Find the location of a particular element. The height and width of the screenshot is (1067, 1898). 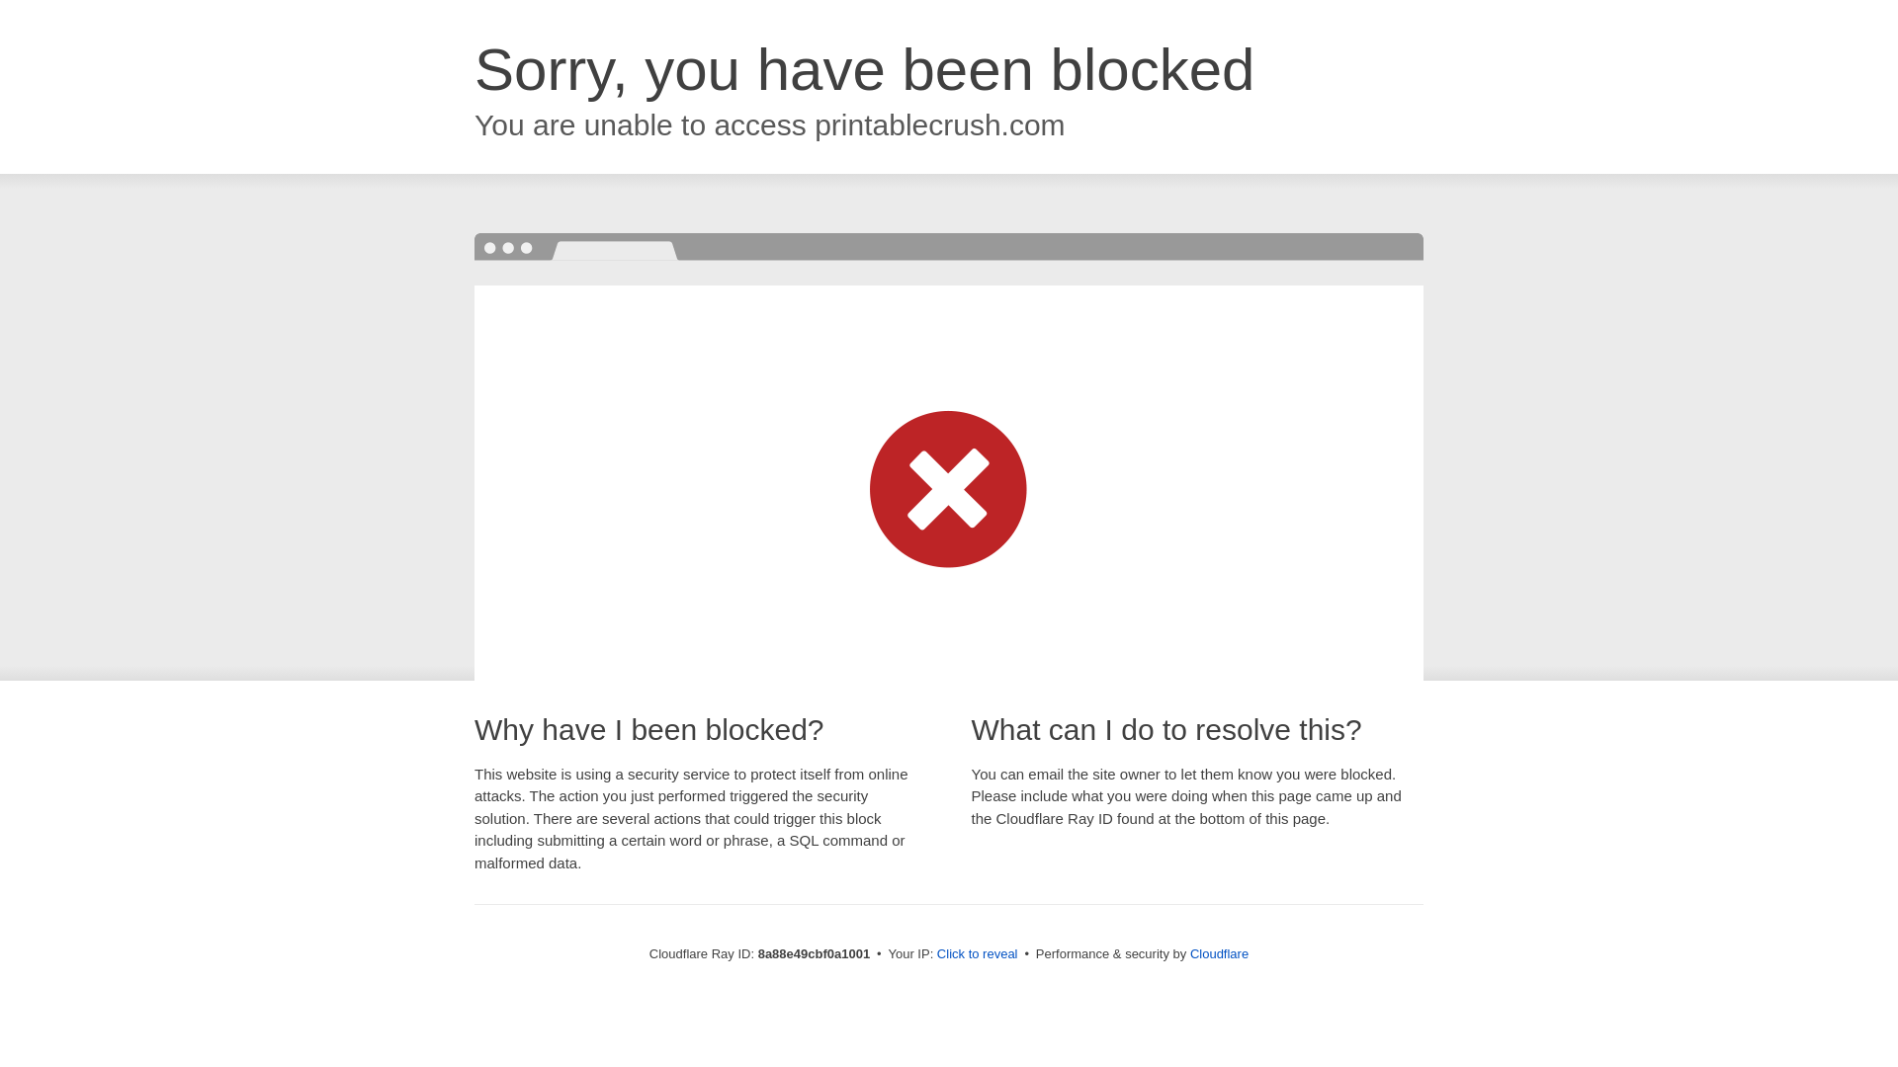

Click to reveal is located at coordinates (977, 954).